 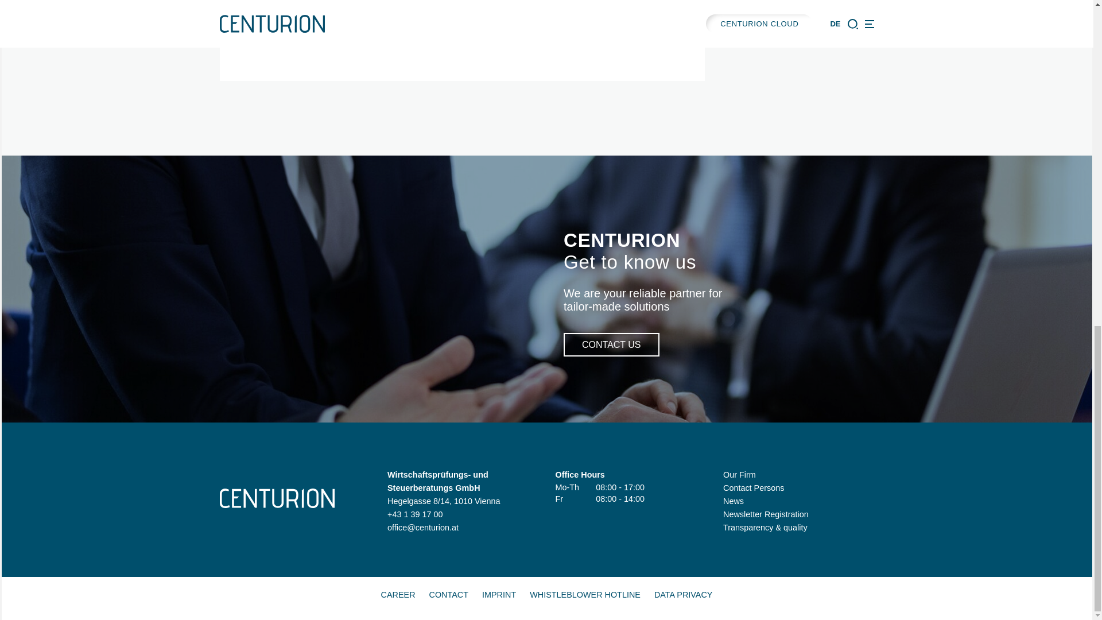 What do you see at coordinates (753, 488) in the screenshot?
I see `Contact Persons` at bounding box center [753, 488].